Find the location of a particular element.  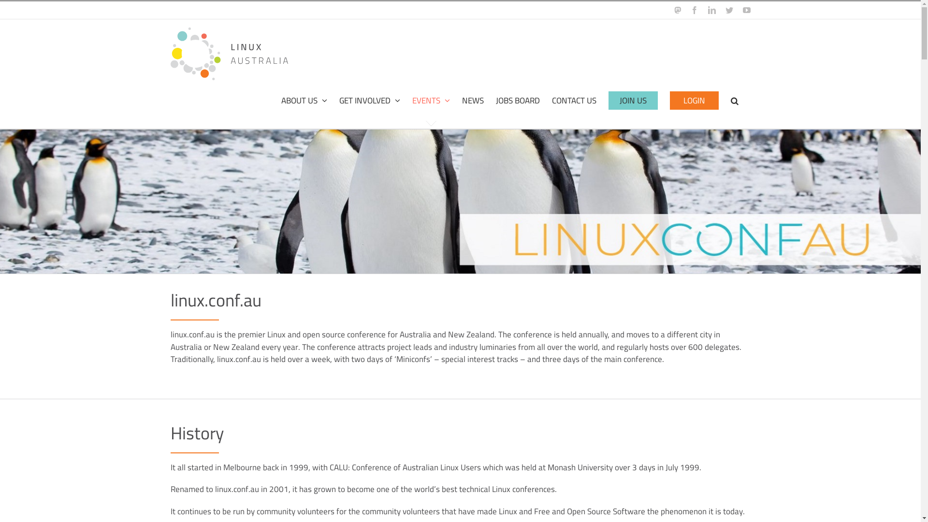

LinkedIn is located at coordinates (711, 10).